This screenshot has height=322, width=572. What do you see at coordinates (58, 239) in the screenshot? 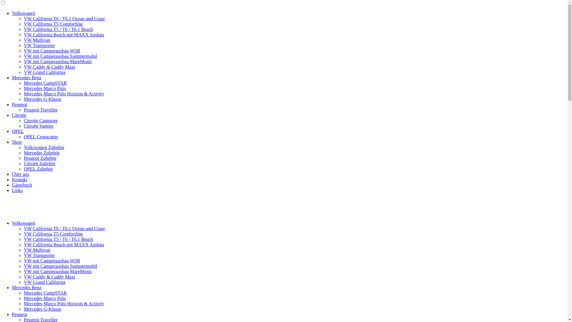
I see `VW California T5 / T6 / T6.1 Beach` at bounding box center [58, 239].